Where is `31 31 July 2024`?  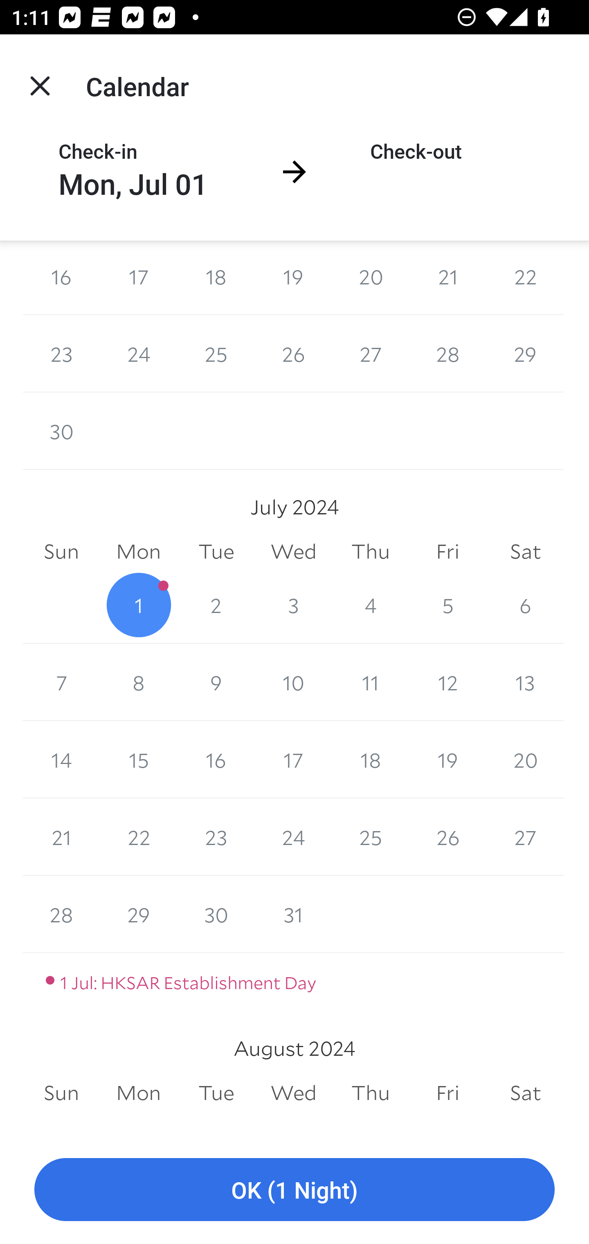 31 31 July 2024 is located at coordinates (294, 914).